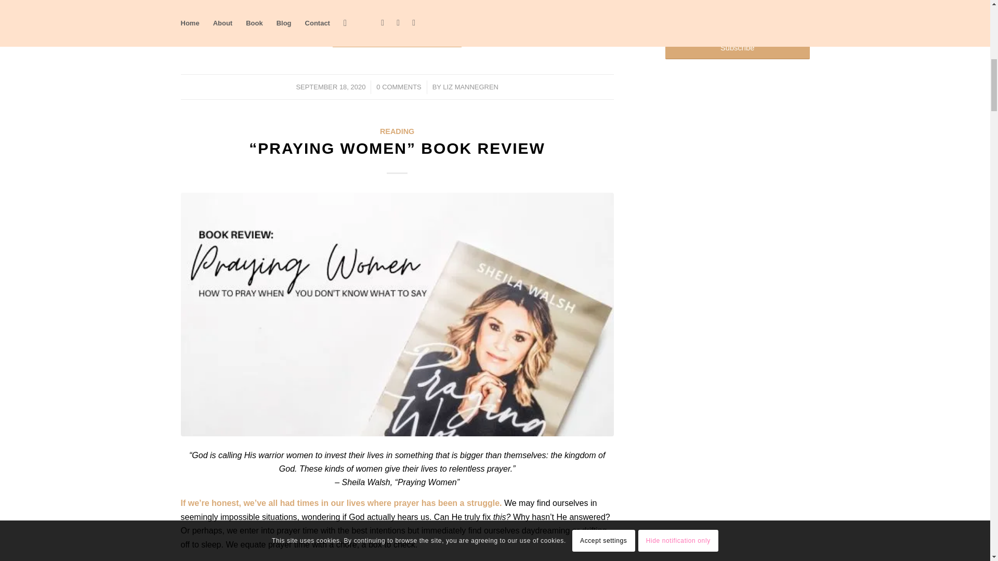  Describe the element at coordinates (470, 86) in the screenshot. I see `Posts by Liz Mannegren` at that location.